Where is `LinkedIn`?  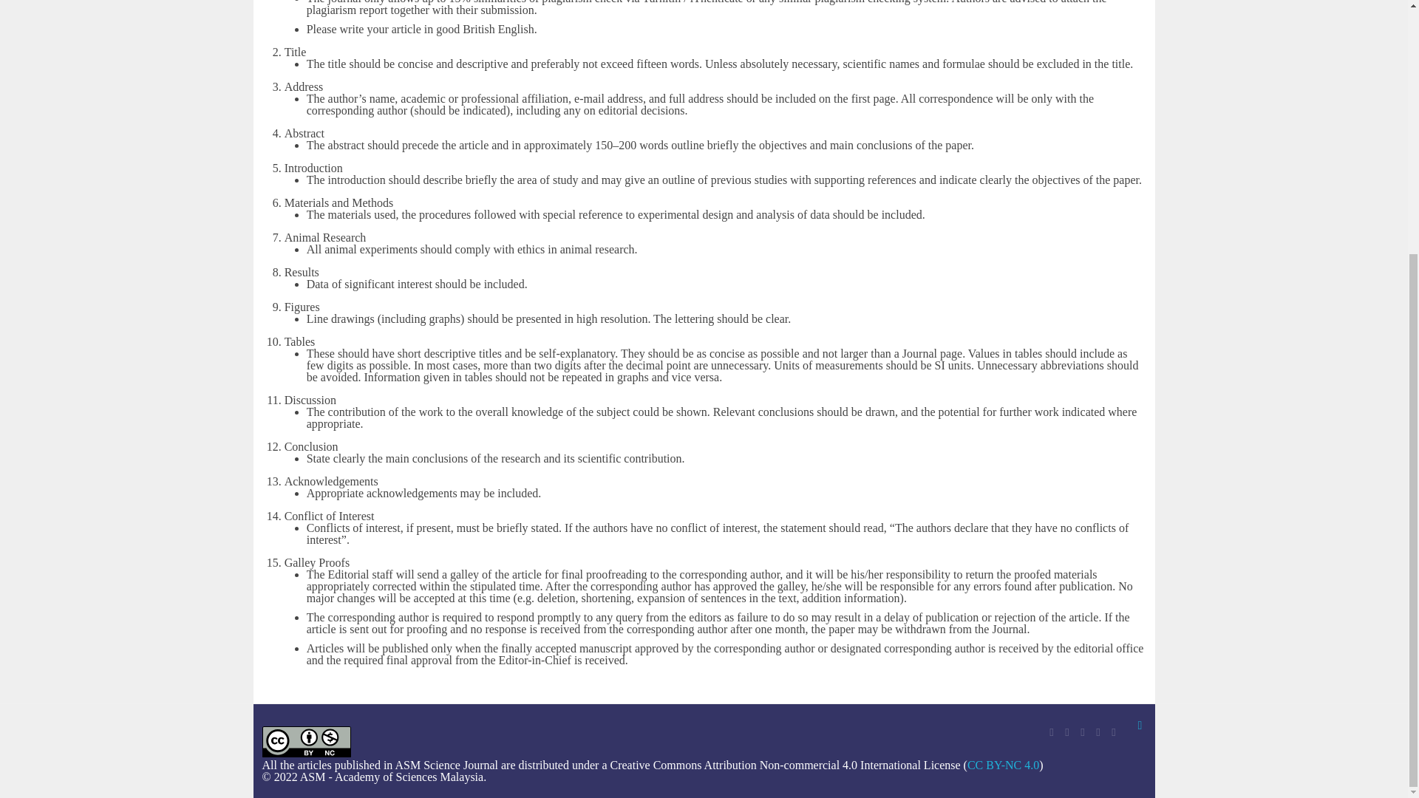 LinkedIn is located at coordinates (1098, 731).